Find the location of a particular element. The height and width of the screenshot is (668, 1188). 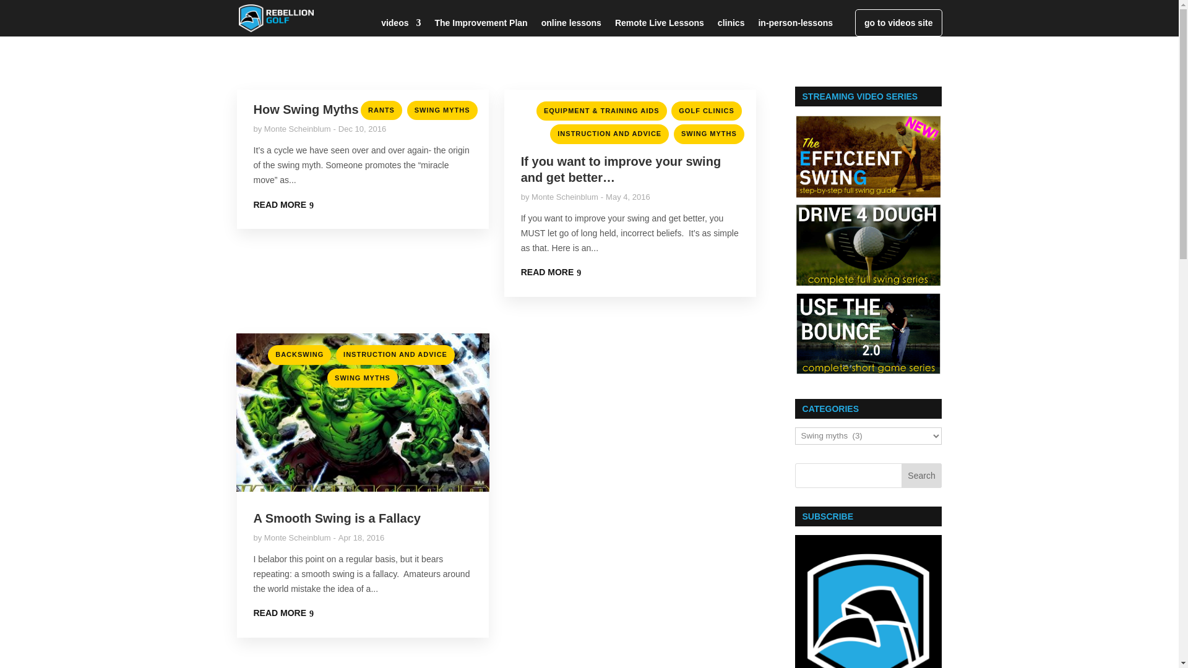

clinics is located at coordinates (731, 27).